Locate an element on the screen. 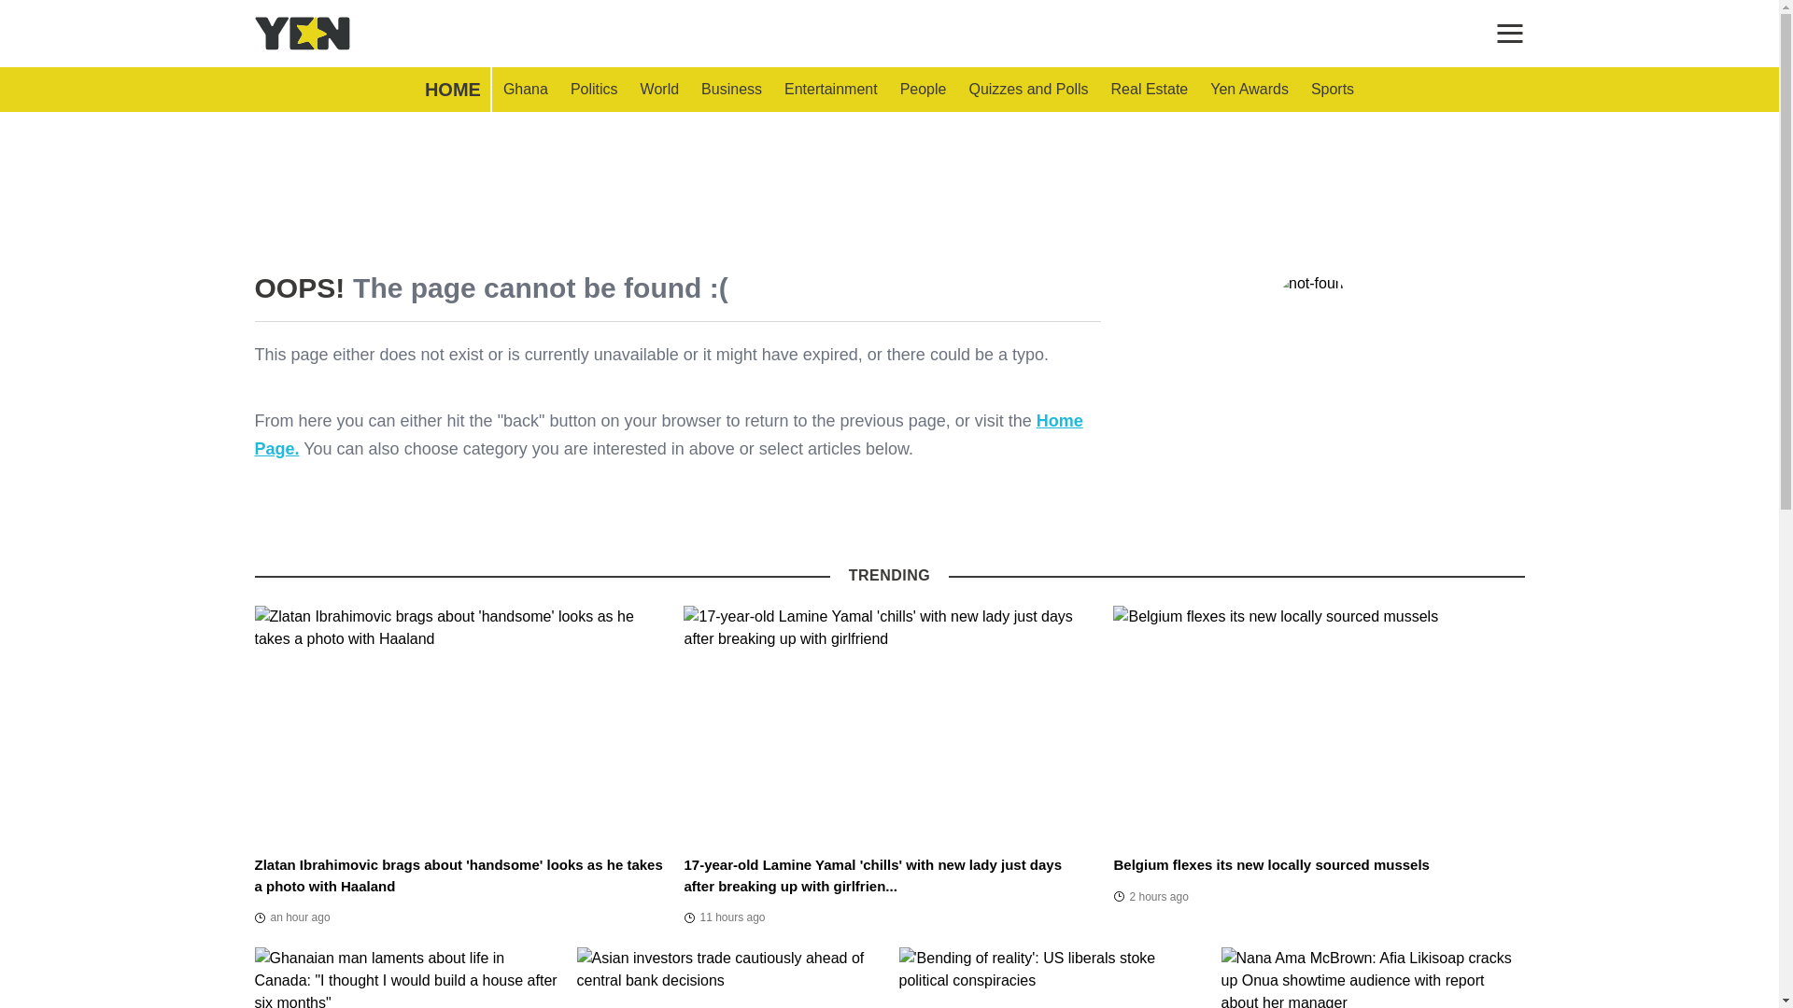 This screenshot has height=1008, width=1793. People is located at coordinates (923, 90).